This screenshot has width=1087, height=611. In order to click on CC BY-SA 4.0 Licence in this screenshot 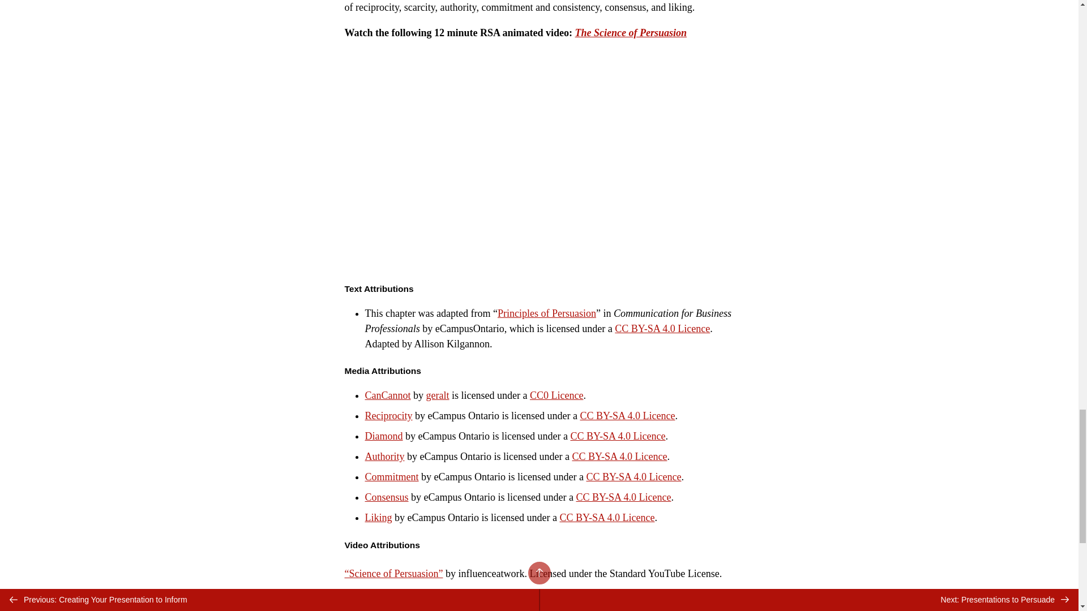, I will do `click(607, 517)`.